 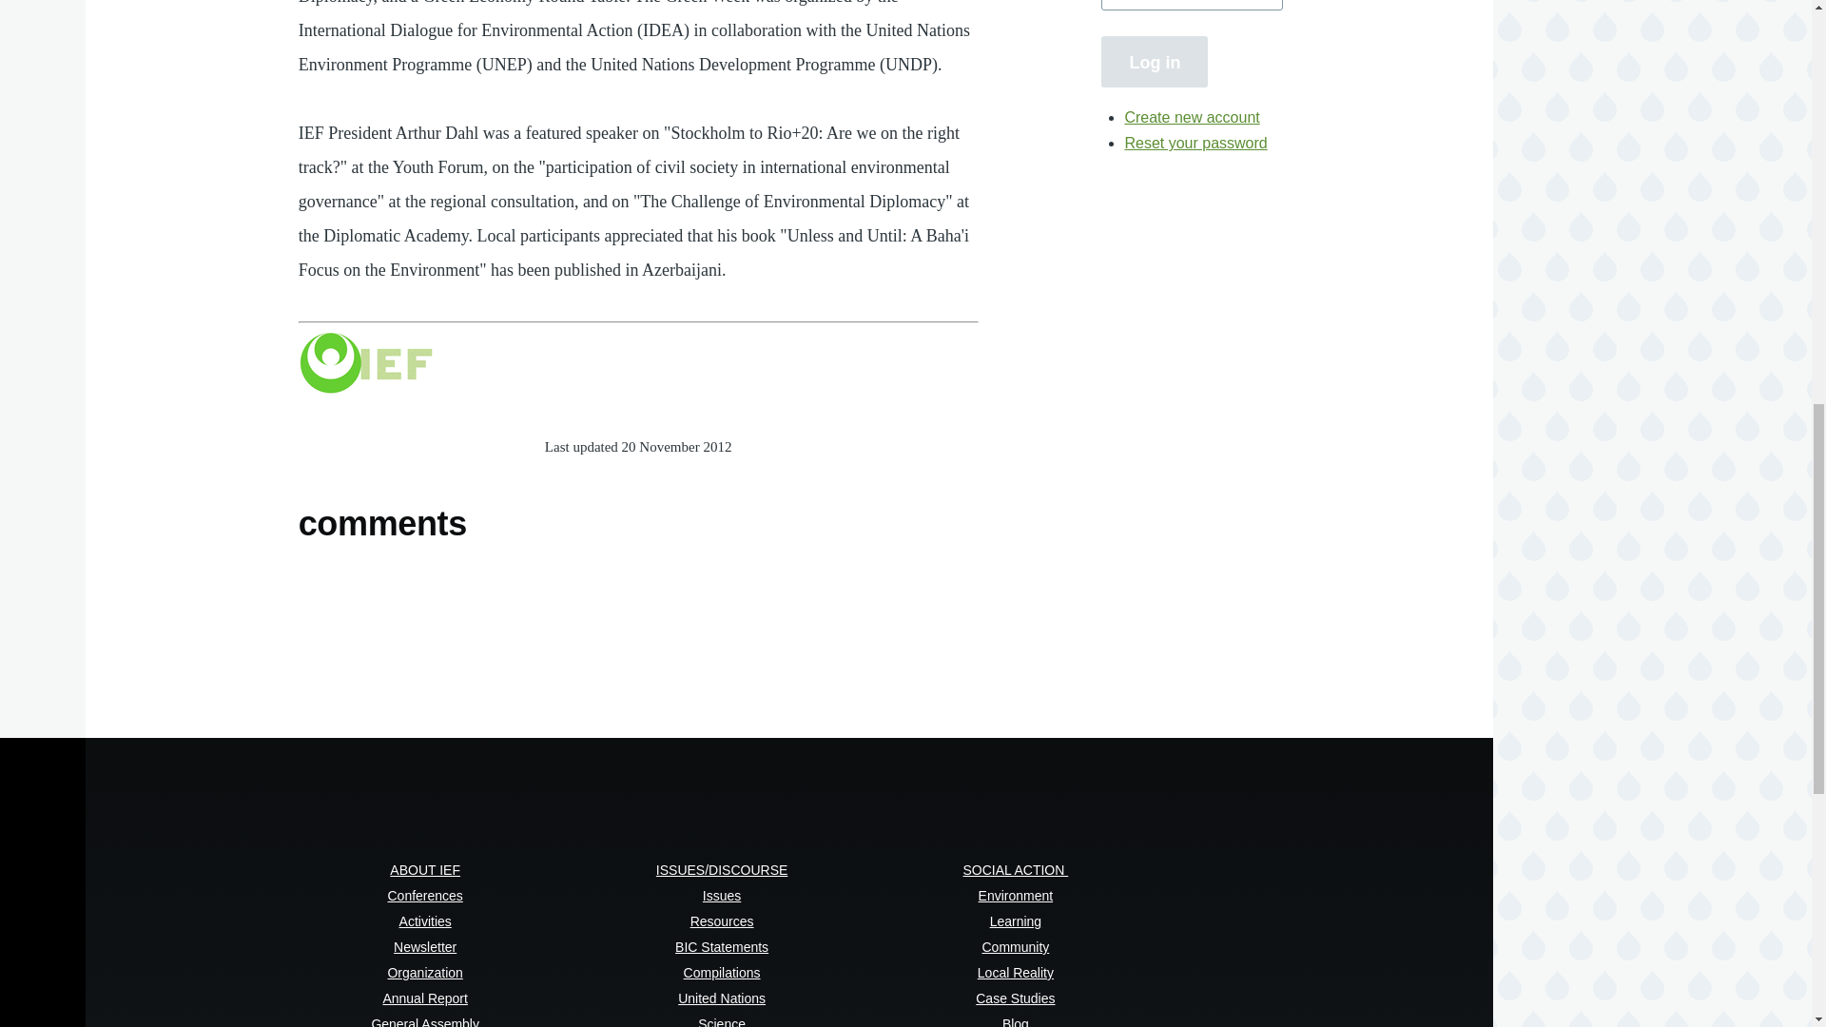 What do you see at coordinates (1192, 116) in the screenshot?
I see `Create a new user account.` at bounding box center [1192, 116].